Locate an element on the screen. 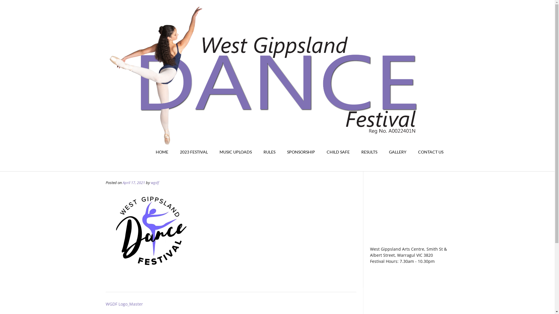 The width and height of the screenshot is (559, 314). CONTACT US is located at coordinates (431, 152).